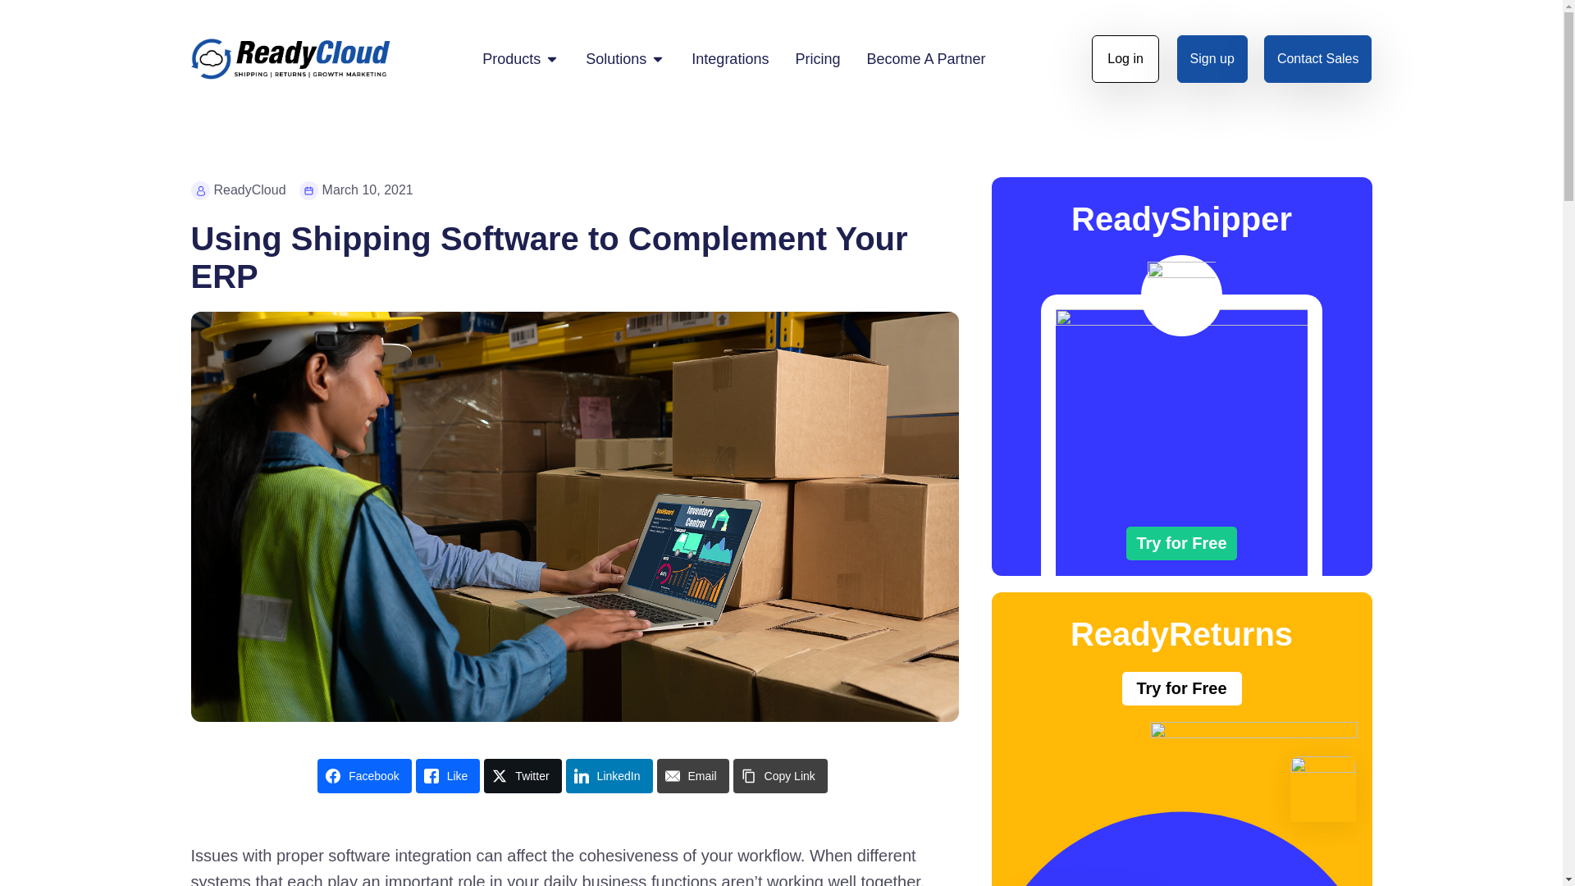 The height and width of the screenshot is (886, 1575). I want to click on Integrations, so click(729, 59).